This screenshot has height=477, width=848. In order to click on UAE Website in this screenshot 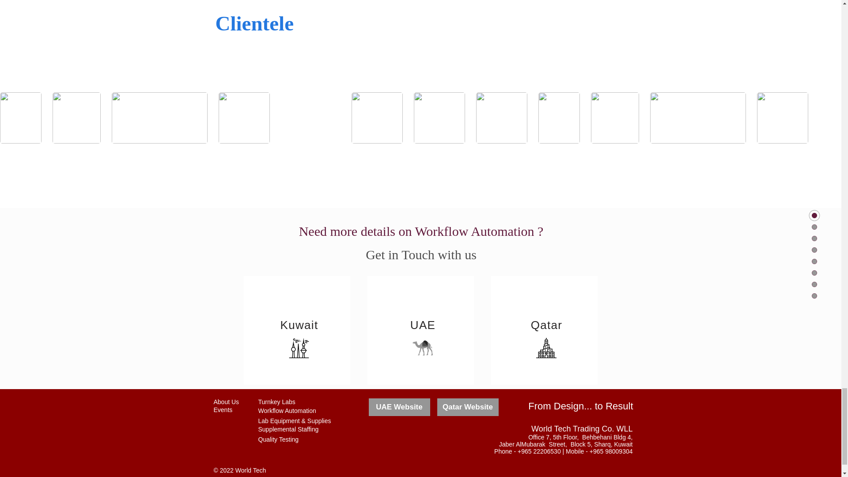, I will do `click(399, 407)`.